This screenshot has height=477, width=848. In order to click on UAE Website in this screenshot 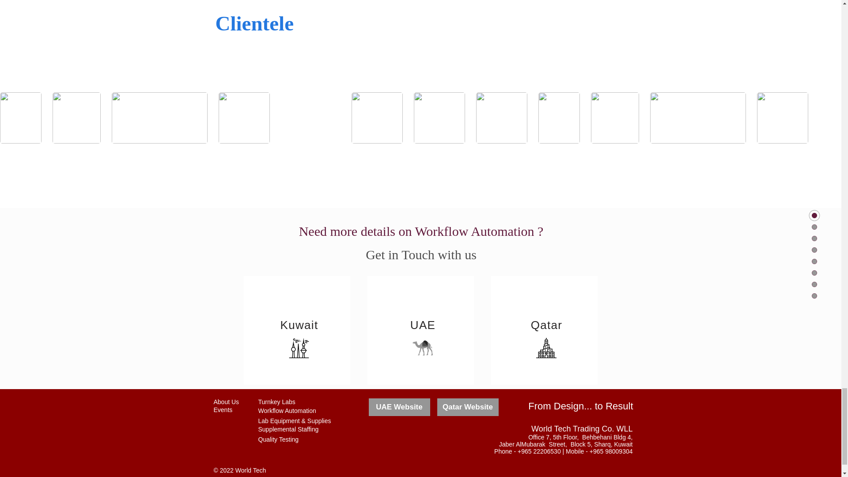, I will do `click(399, 407)`.